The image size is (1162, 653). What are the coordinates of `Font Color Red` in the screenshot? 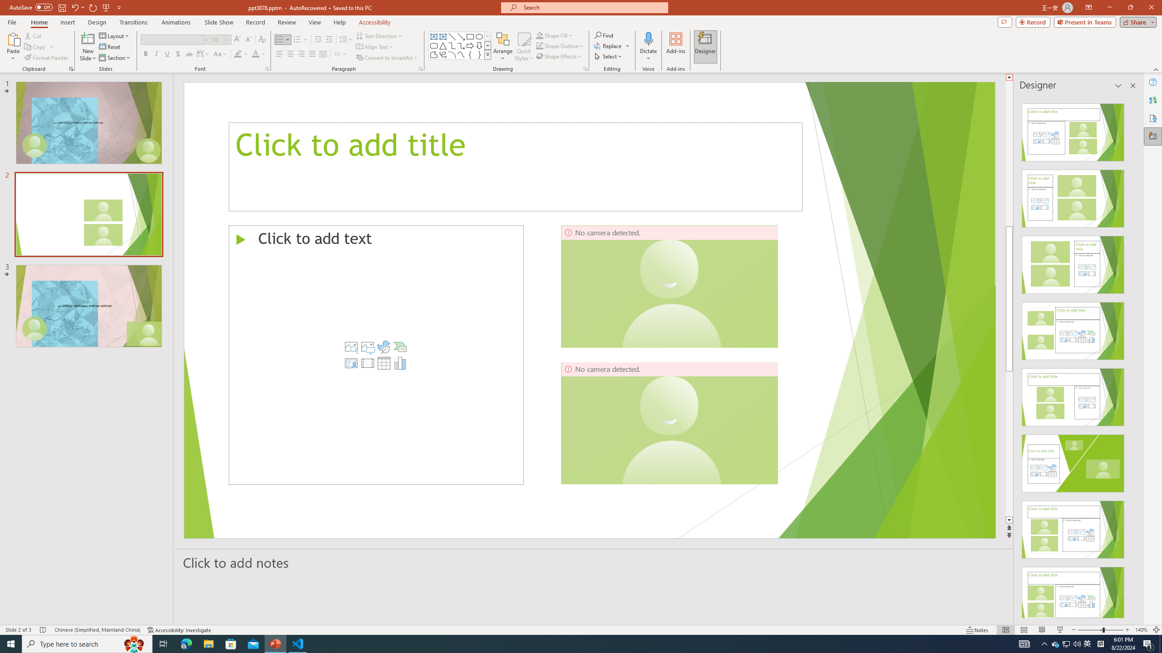 It's located at (255, 54).